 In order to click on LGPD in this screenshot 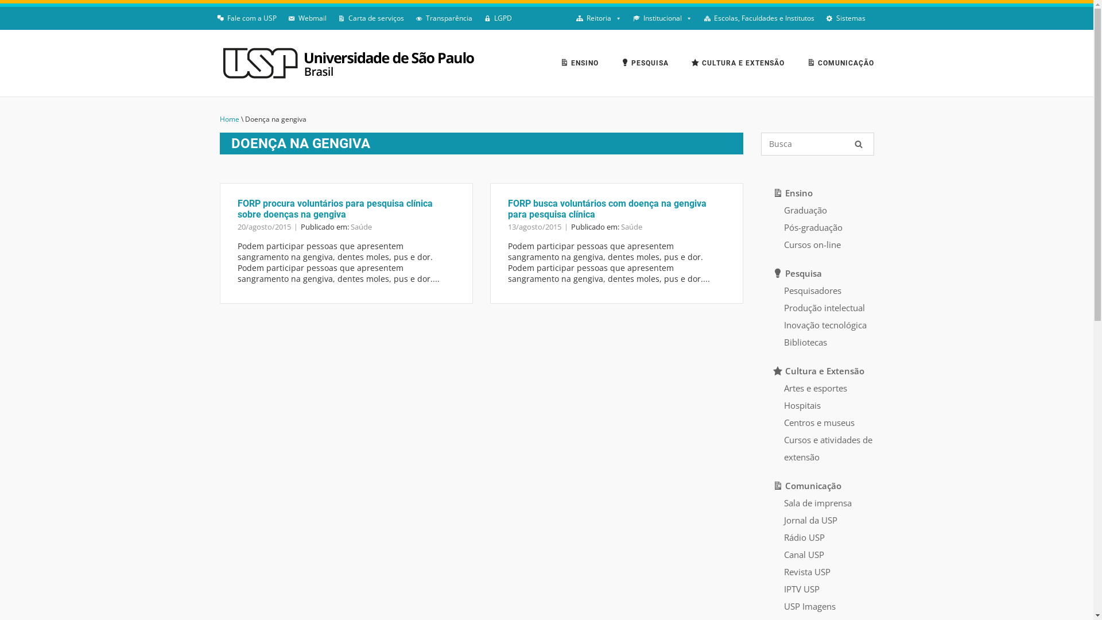, I will do `click(497, 18)`.